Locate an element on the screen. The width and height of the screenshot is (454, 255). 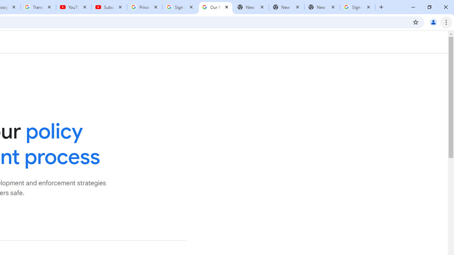
YouTube is located at coordinates (74, 7).